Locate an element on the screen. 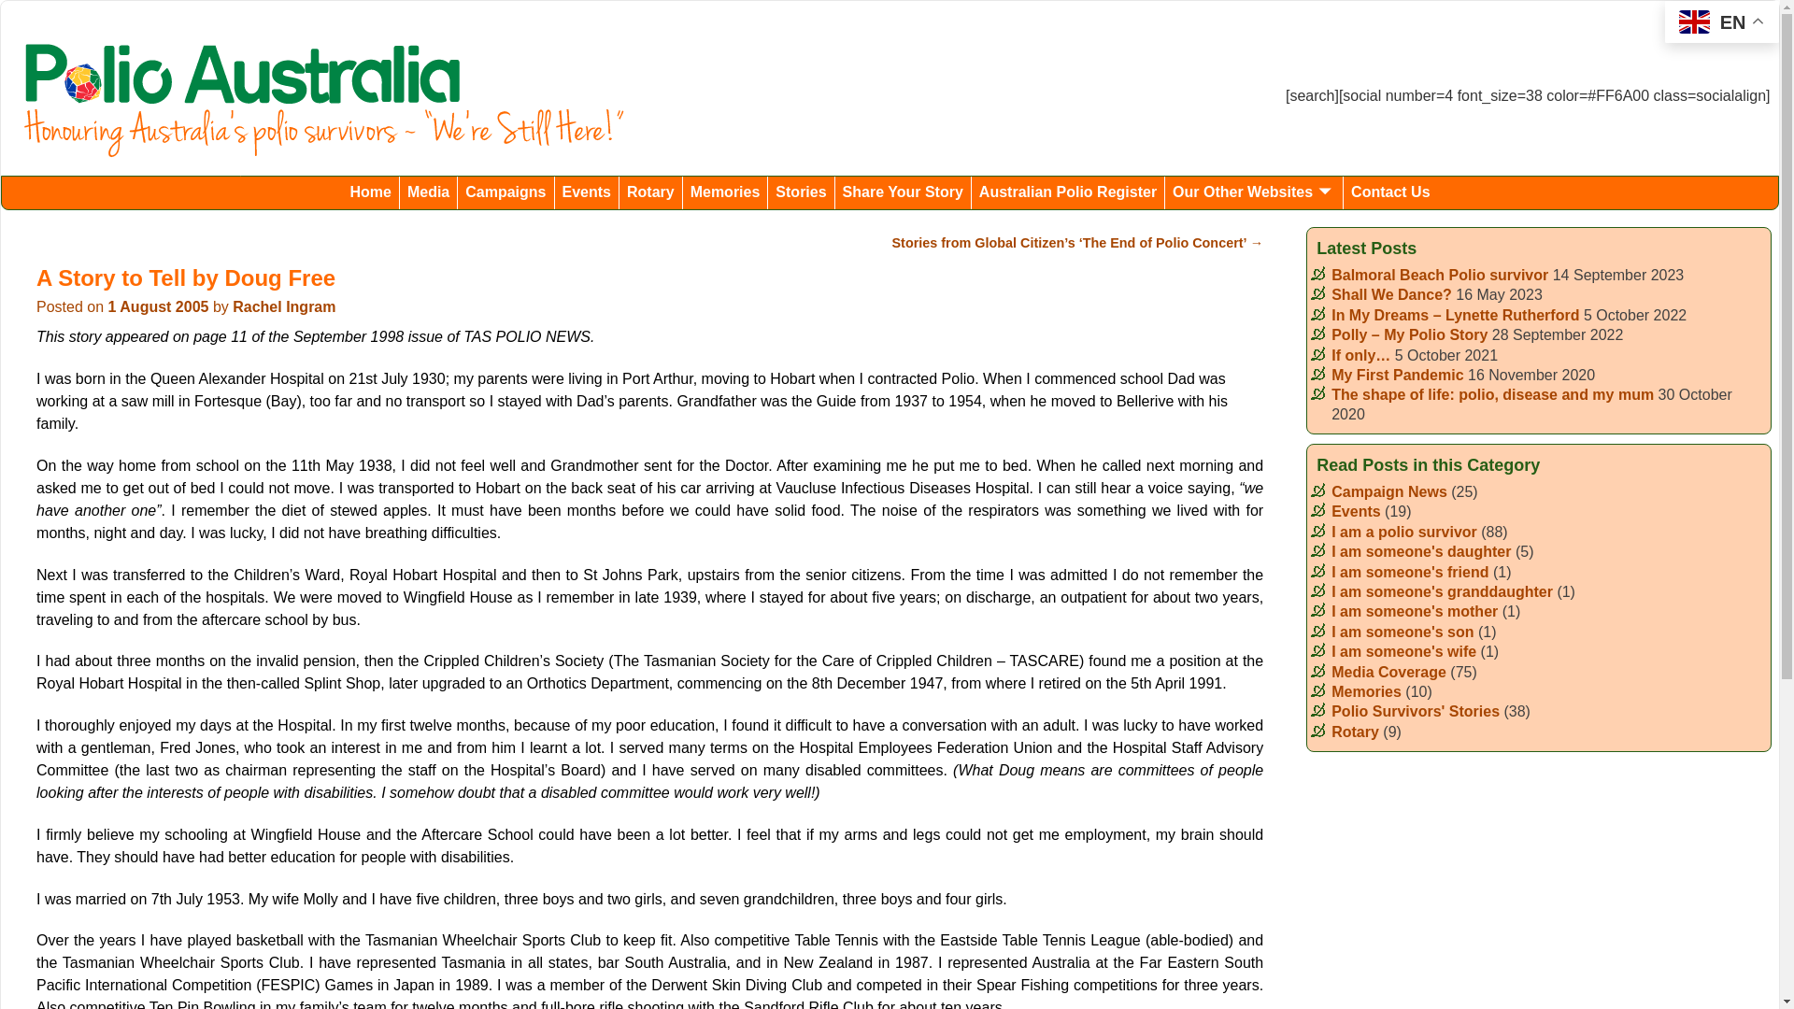 The width and height of the screenshot is (1794, 1009). I am someone's granddaughter is located at coordinates (1443, 592).